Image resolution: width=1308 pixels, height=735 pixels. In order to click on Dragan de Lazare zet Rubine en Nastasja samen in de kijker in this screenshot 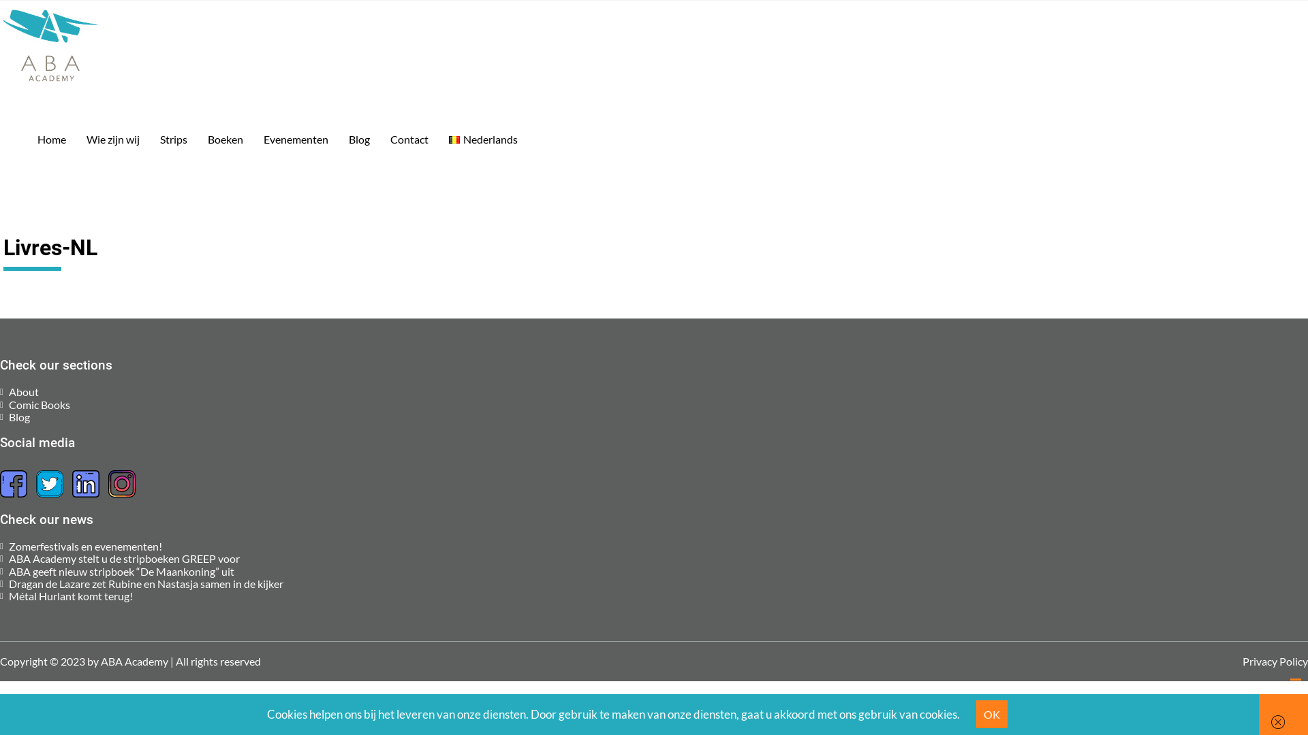, I will do `click(146, 584)`.